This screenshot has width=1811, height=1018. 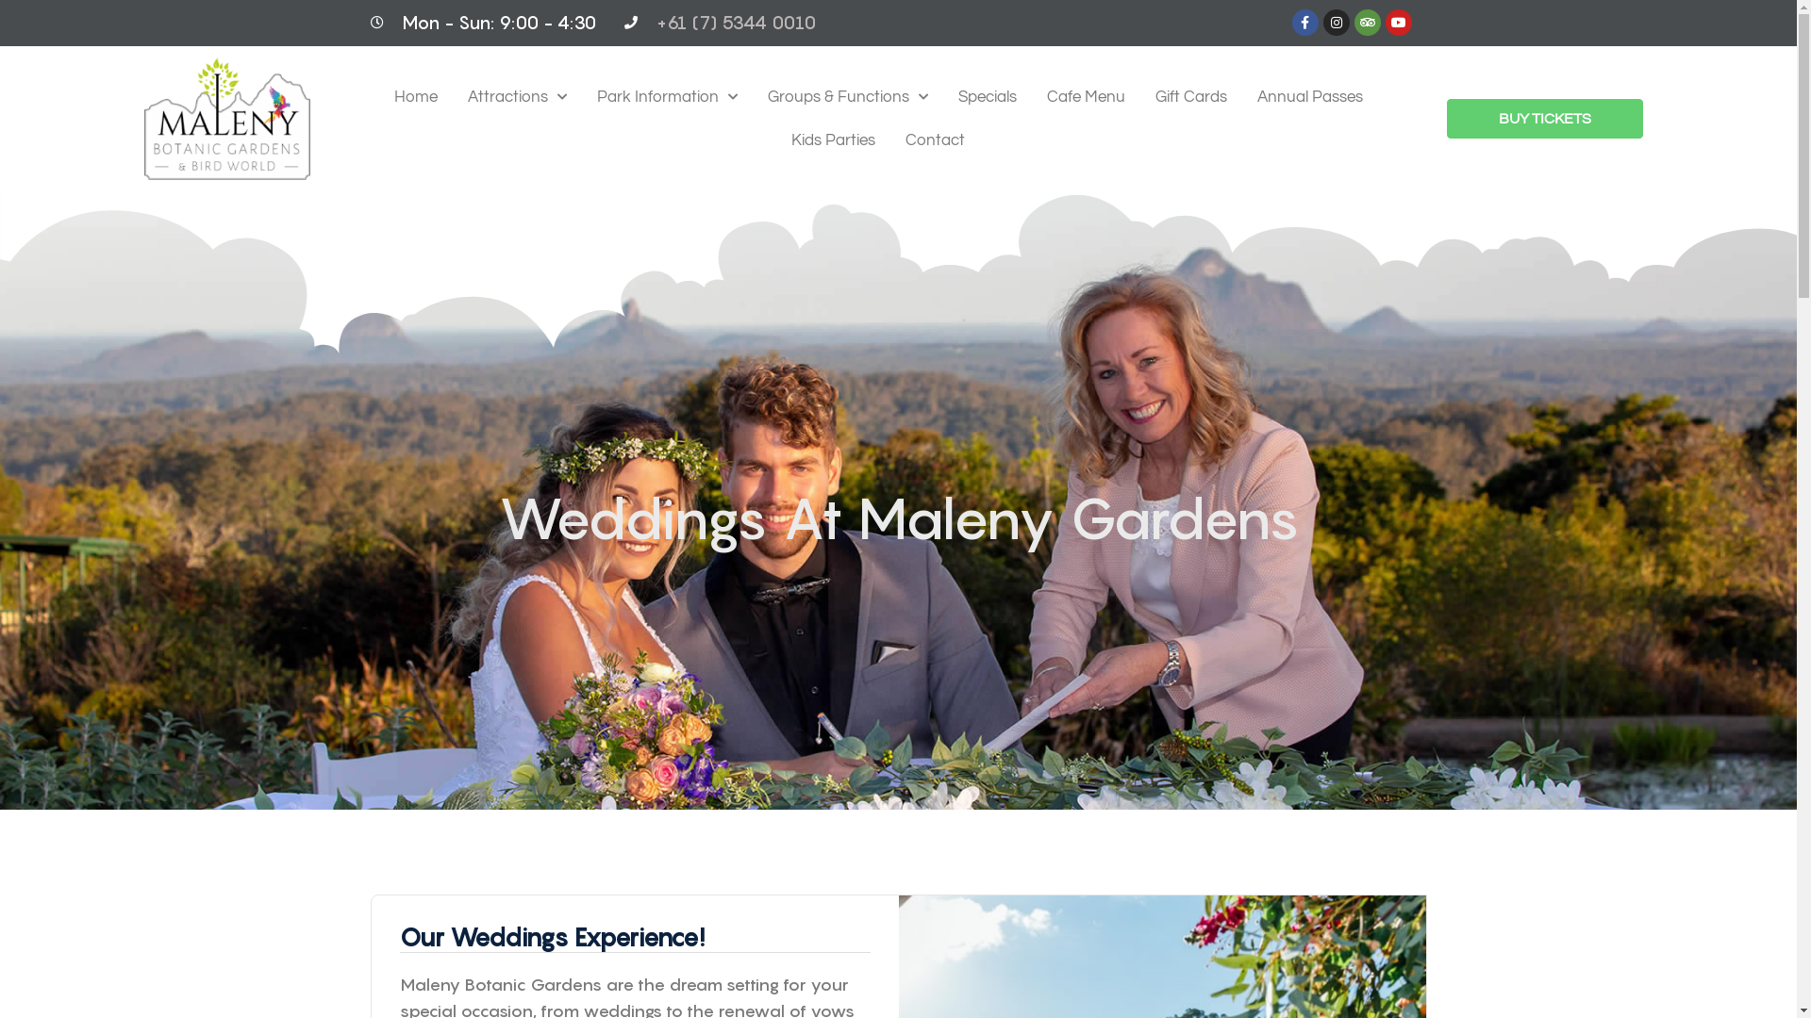 What do you see at coordinates (1398, 23) in the screenshot?
I see `Youtube` at bounding box center [1398, 23].